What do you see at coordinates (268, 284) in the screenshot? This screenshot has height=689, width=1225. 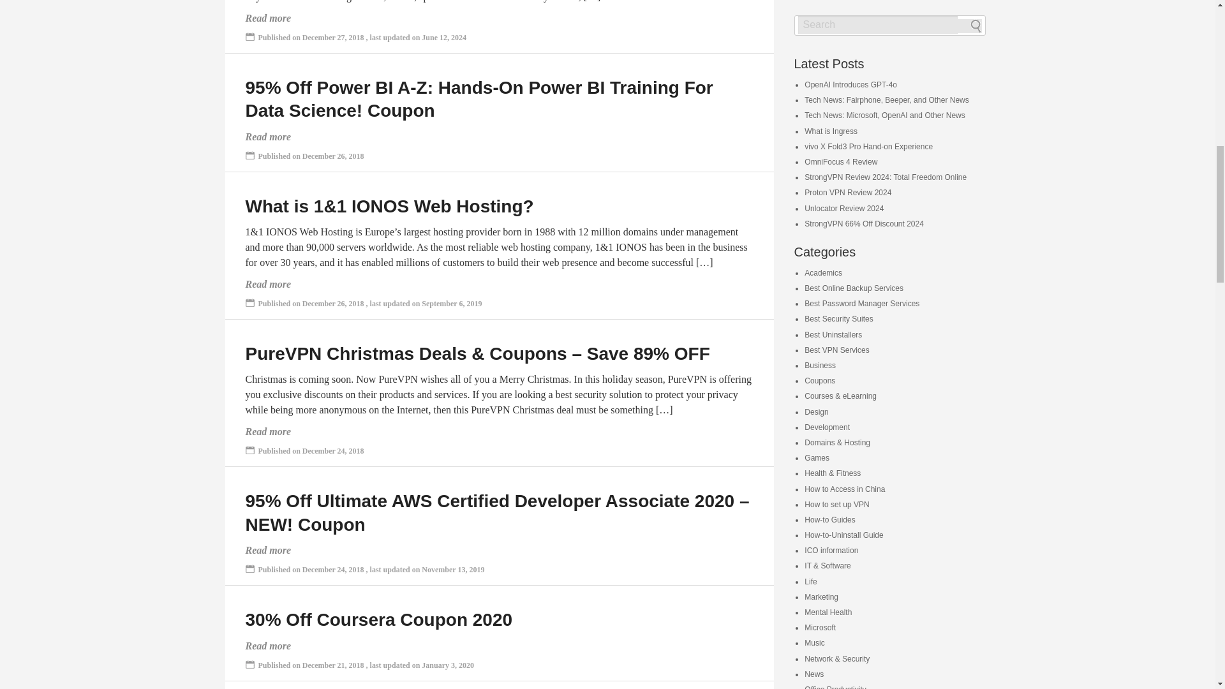 I see `Read more` at bounding box center [268, 284].